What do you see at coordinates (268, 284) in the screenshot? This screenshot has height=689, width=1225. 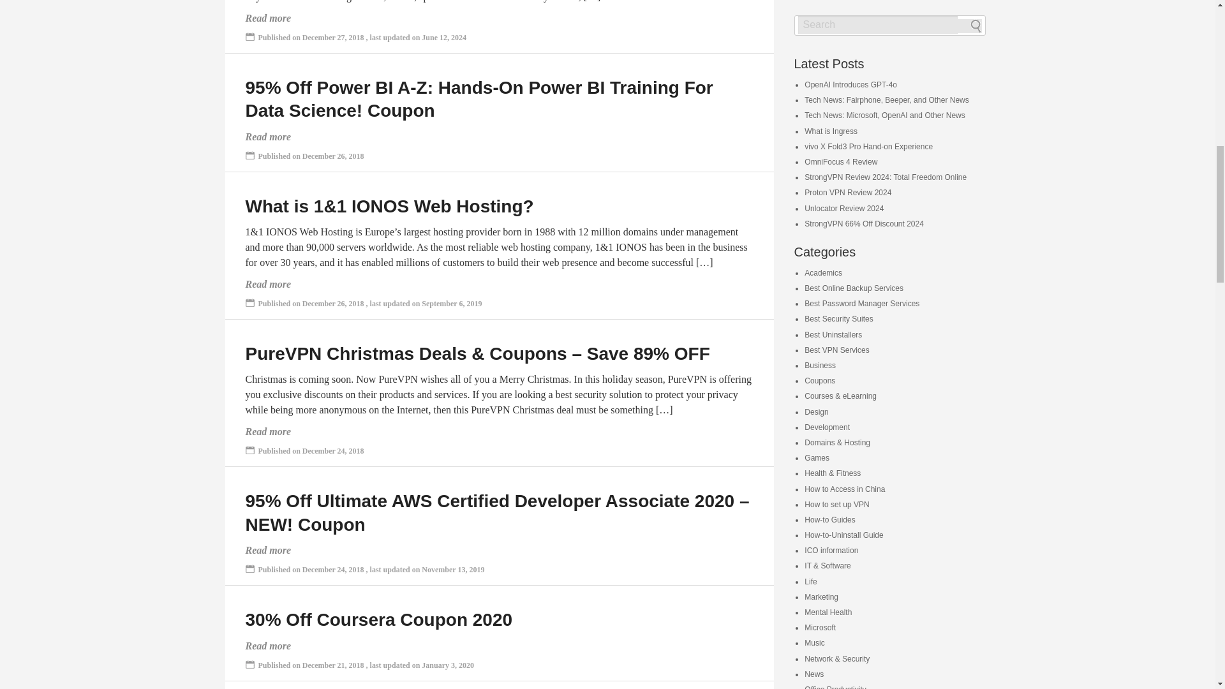 I see `Read more` at bounding box center [268, 284].